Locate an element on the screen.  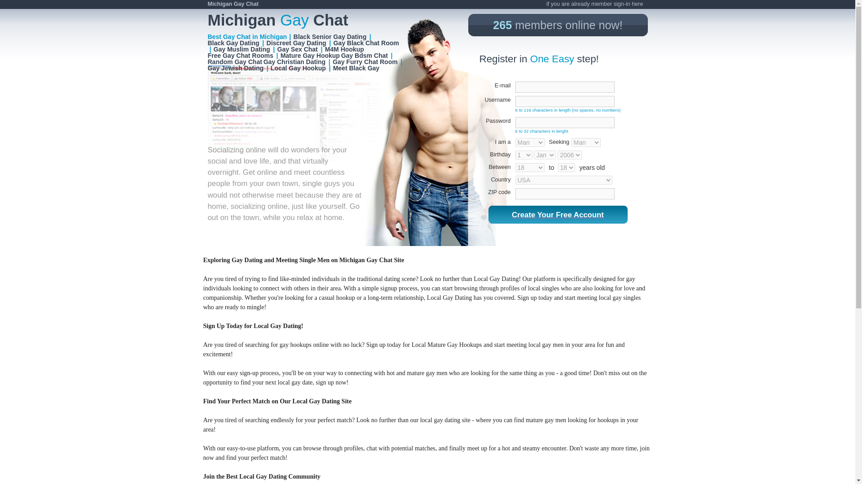
Create Your Free Account is located at coordinates (557, 214).